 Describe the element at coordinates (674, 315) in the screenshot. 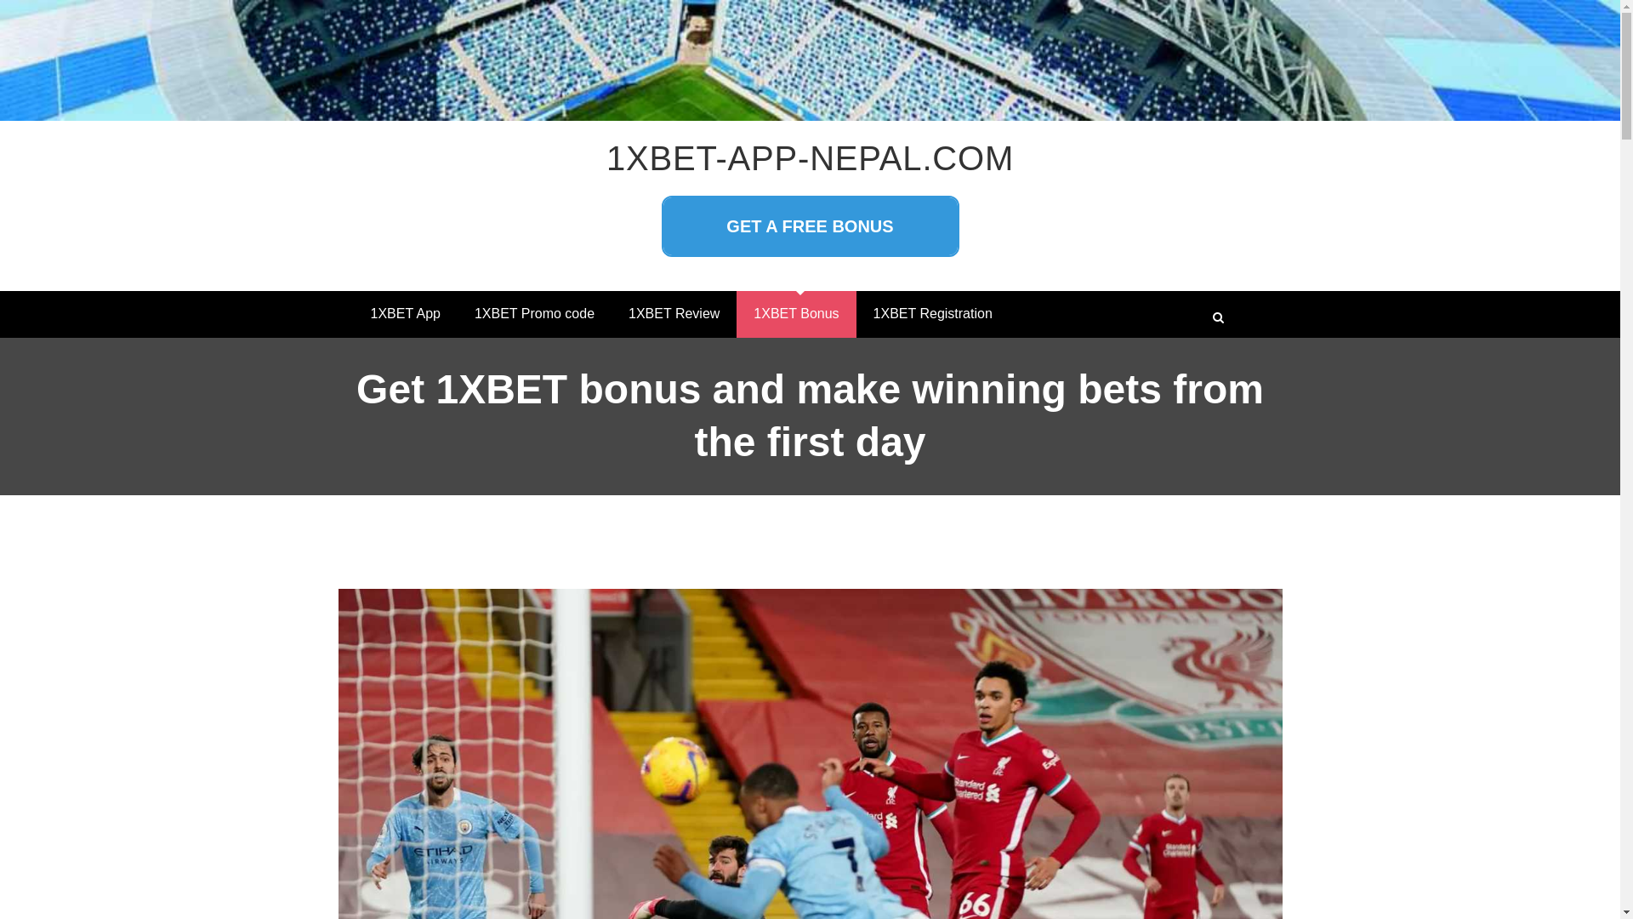

I see `1XBET Review` at that location.